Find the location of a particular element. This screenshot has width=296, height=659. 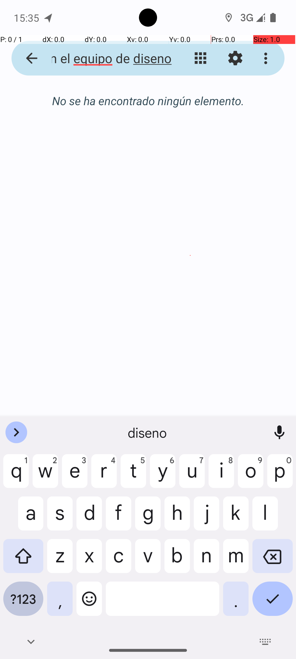

diseno is located at coordinates (148, 432).